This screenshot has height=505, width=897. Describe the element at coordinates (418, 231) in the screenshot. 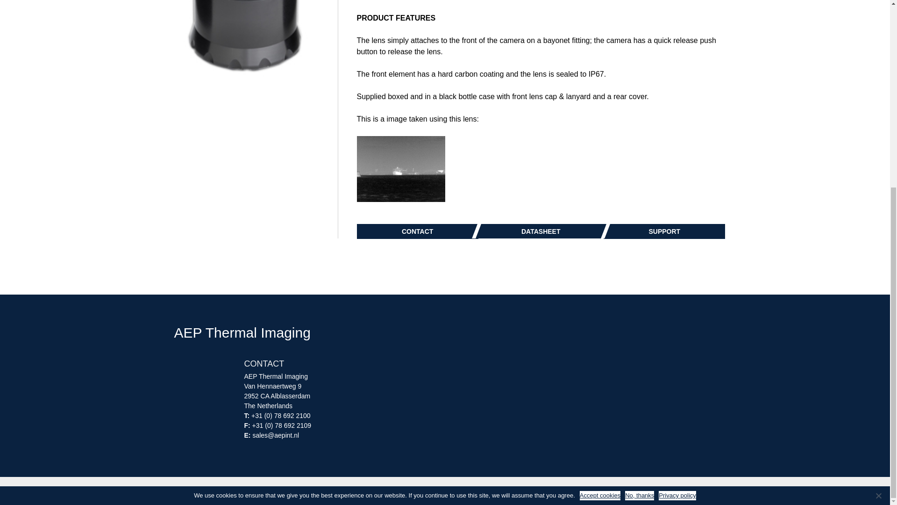

I see `CONTACT` at that location.